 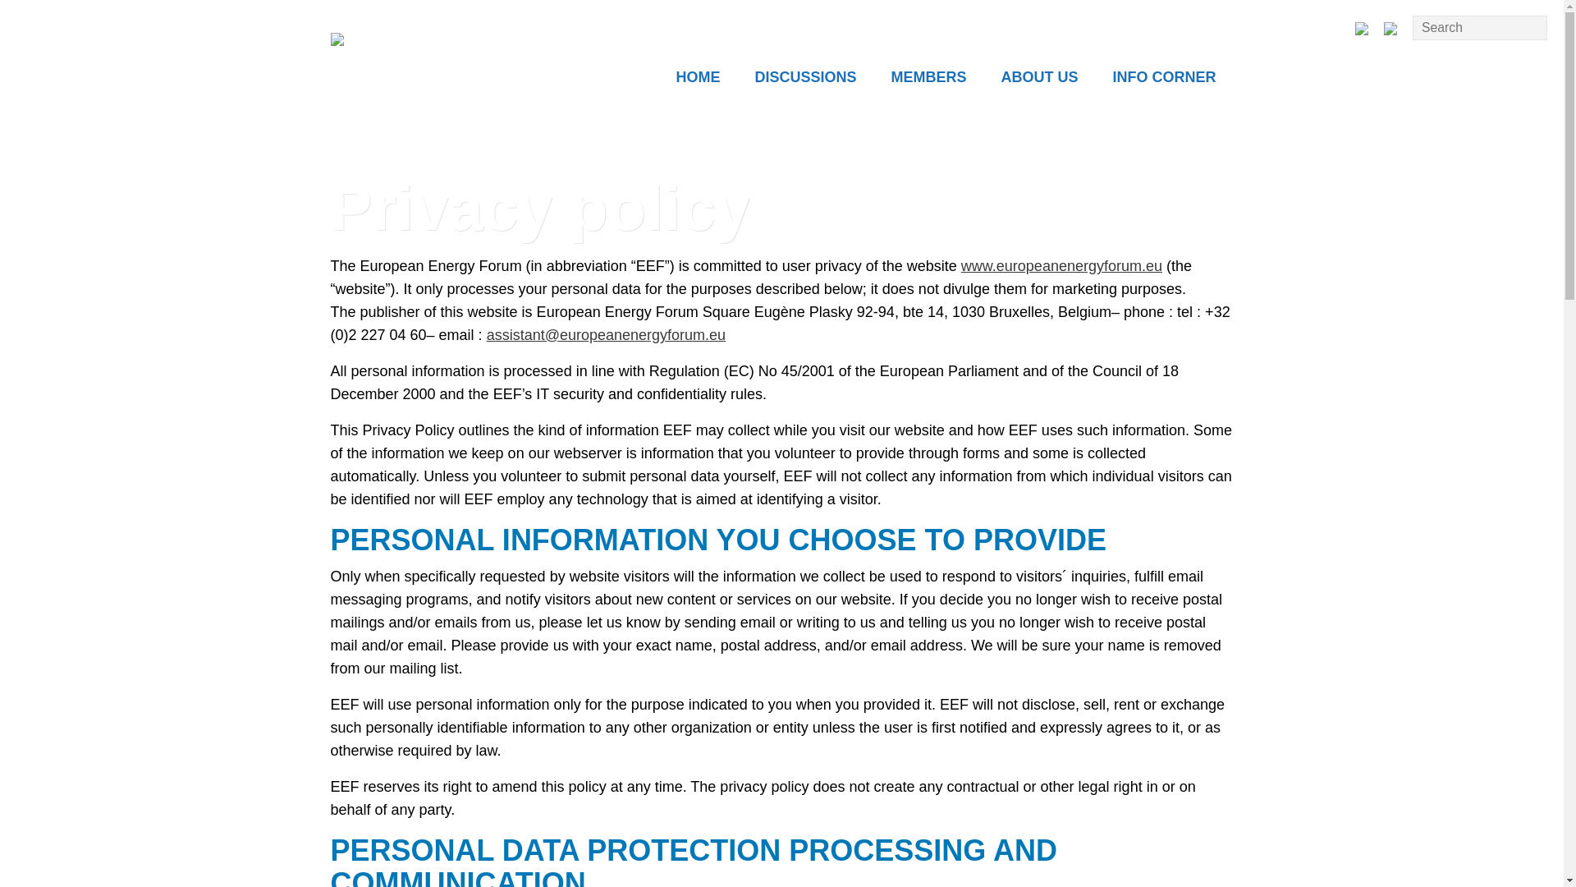 I want to click on DISCUSSIONS, so click(x=804, y=79).